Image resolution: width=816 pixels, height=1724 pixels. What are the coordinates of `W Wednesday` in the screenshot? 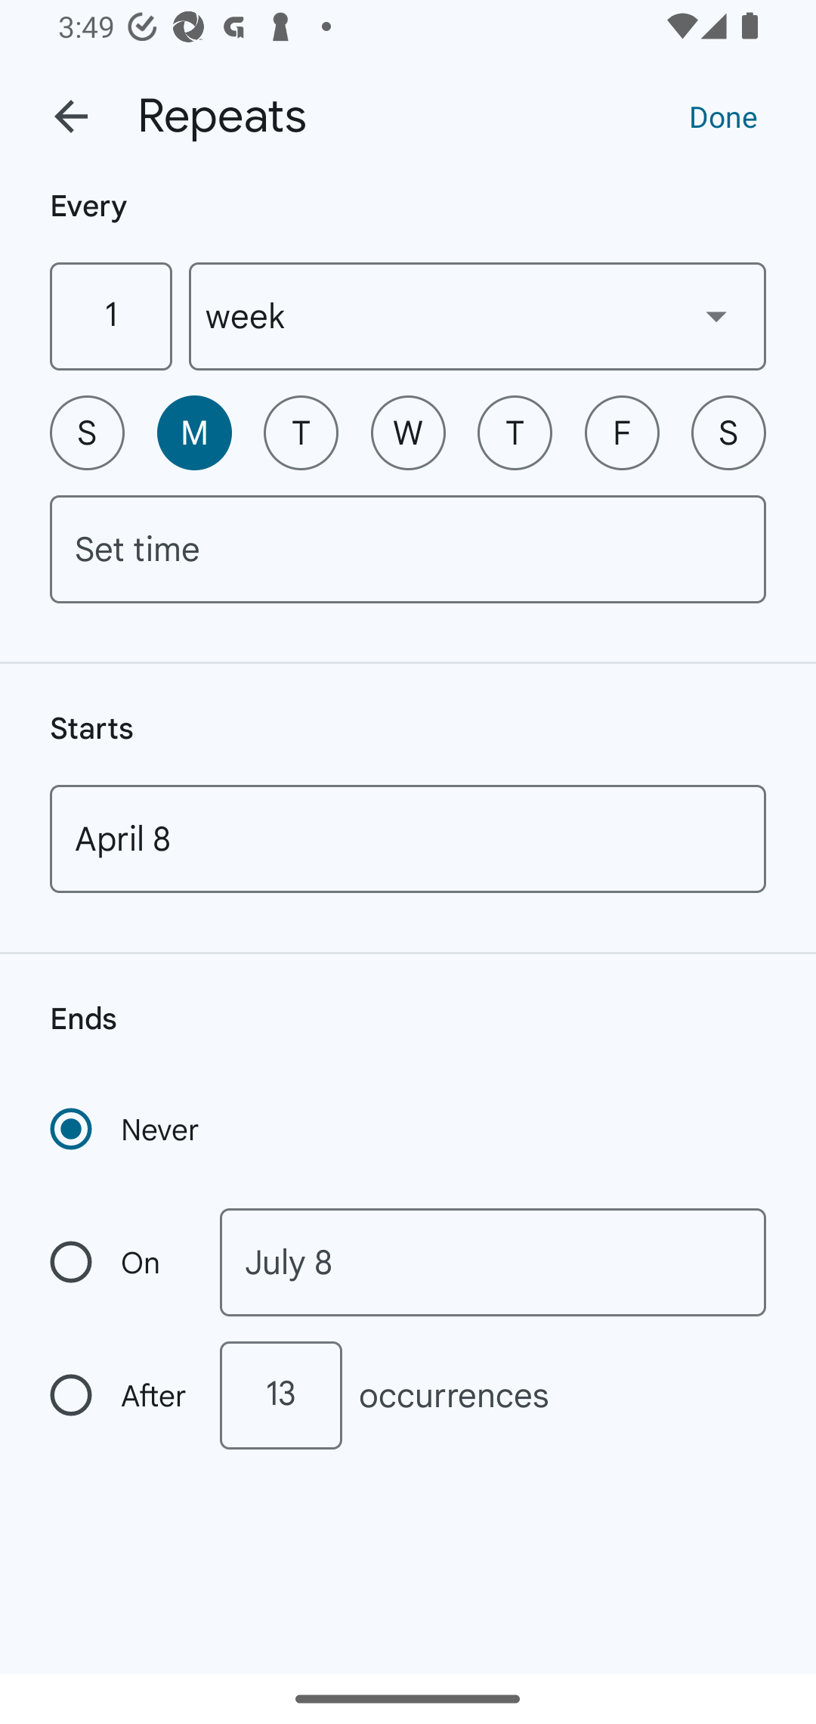 It's located at (408, 433).